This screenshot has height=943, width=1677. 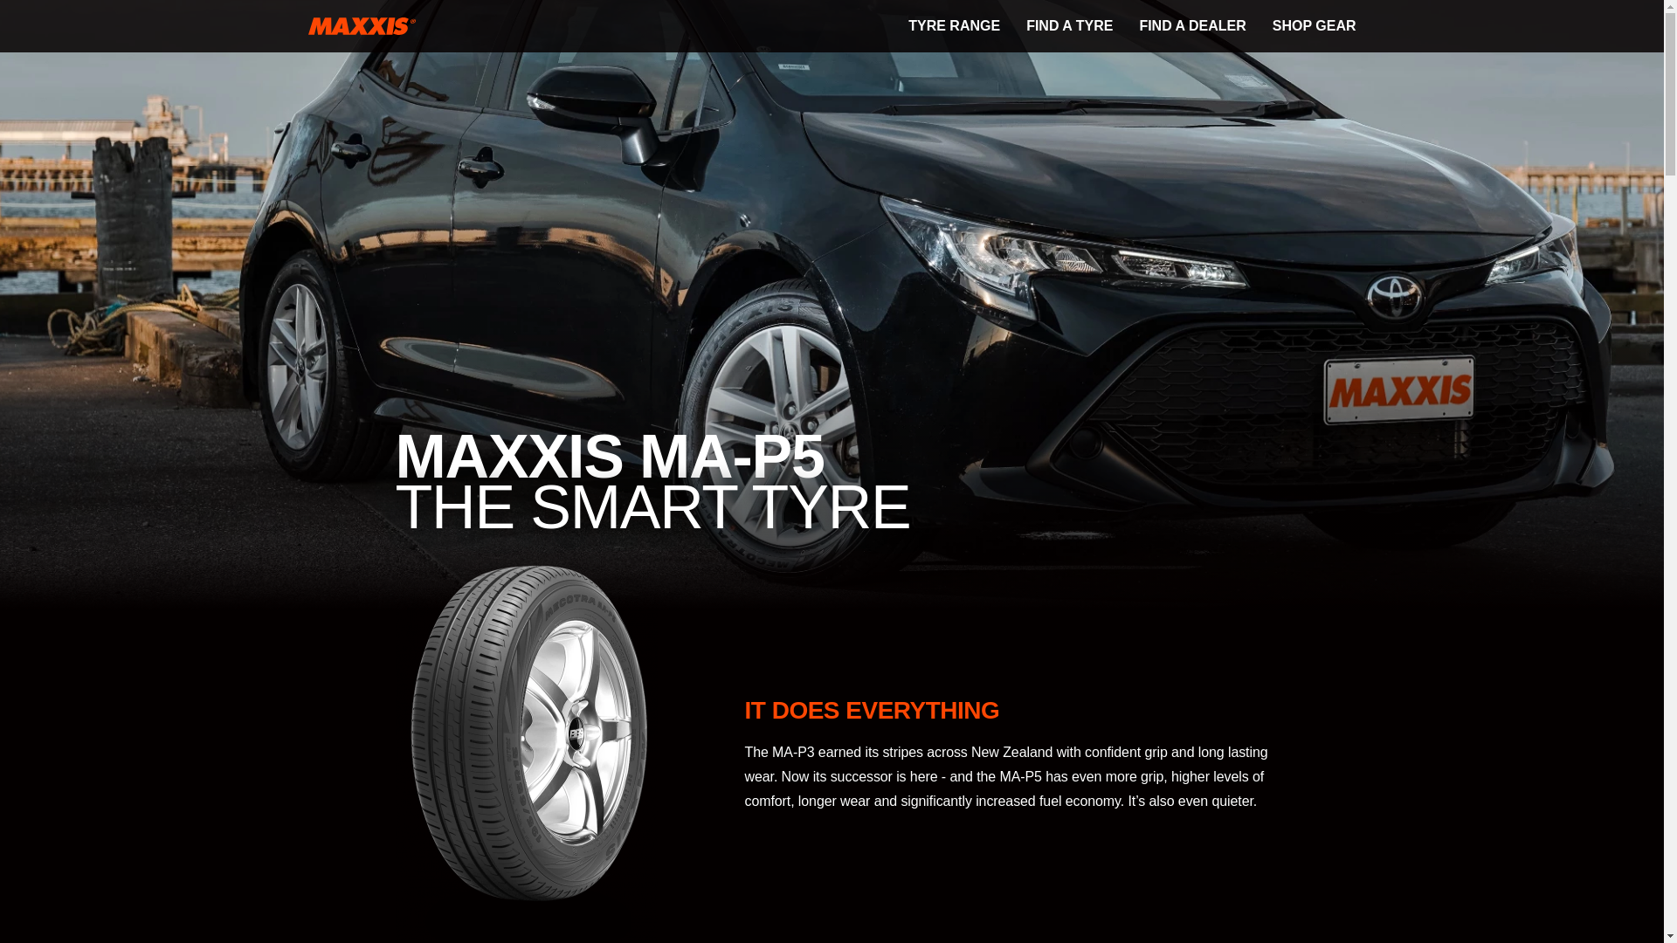 I want to click on FIND A TYRE, so click(x=1069, y=24).